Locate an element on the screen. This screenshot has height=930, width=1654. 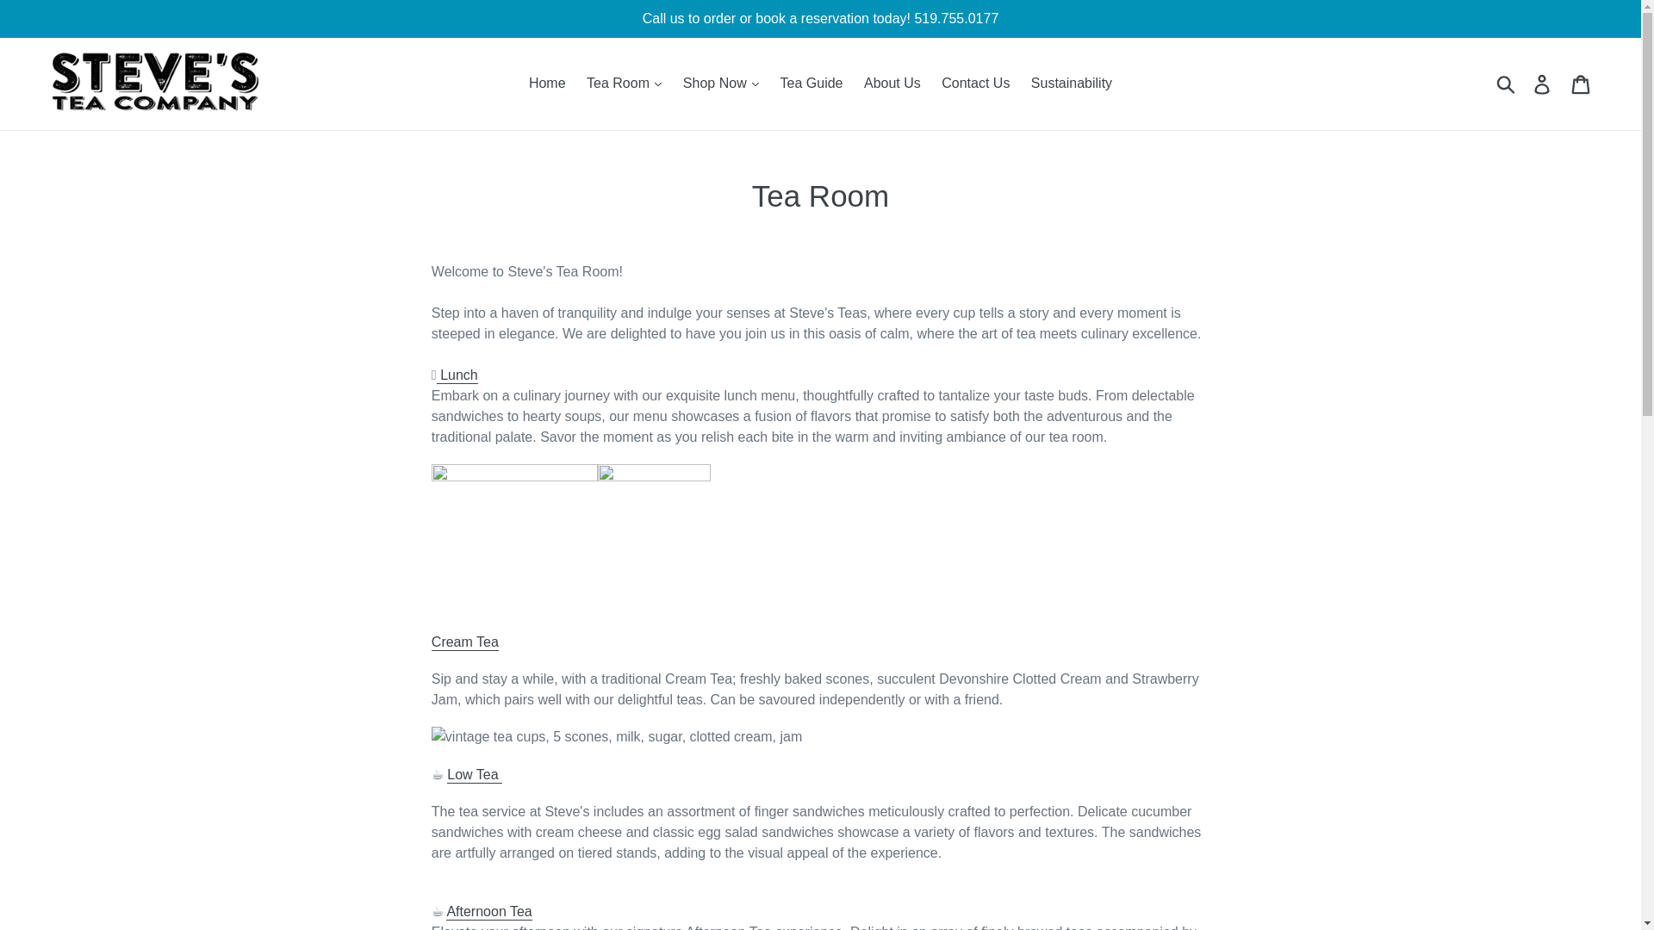
Contact Us is located at coordinates (975, 84).